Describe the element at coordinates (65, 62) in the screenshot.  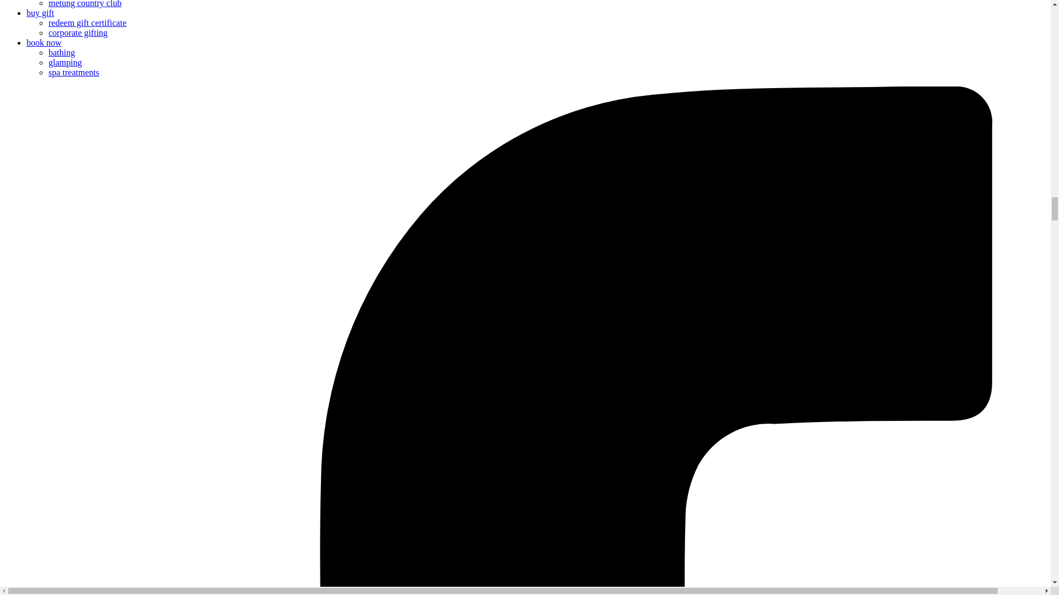
I see `glamping` at that location.